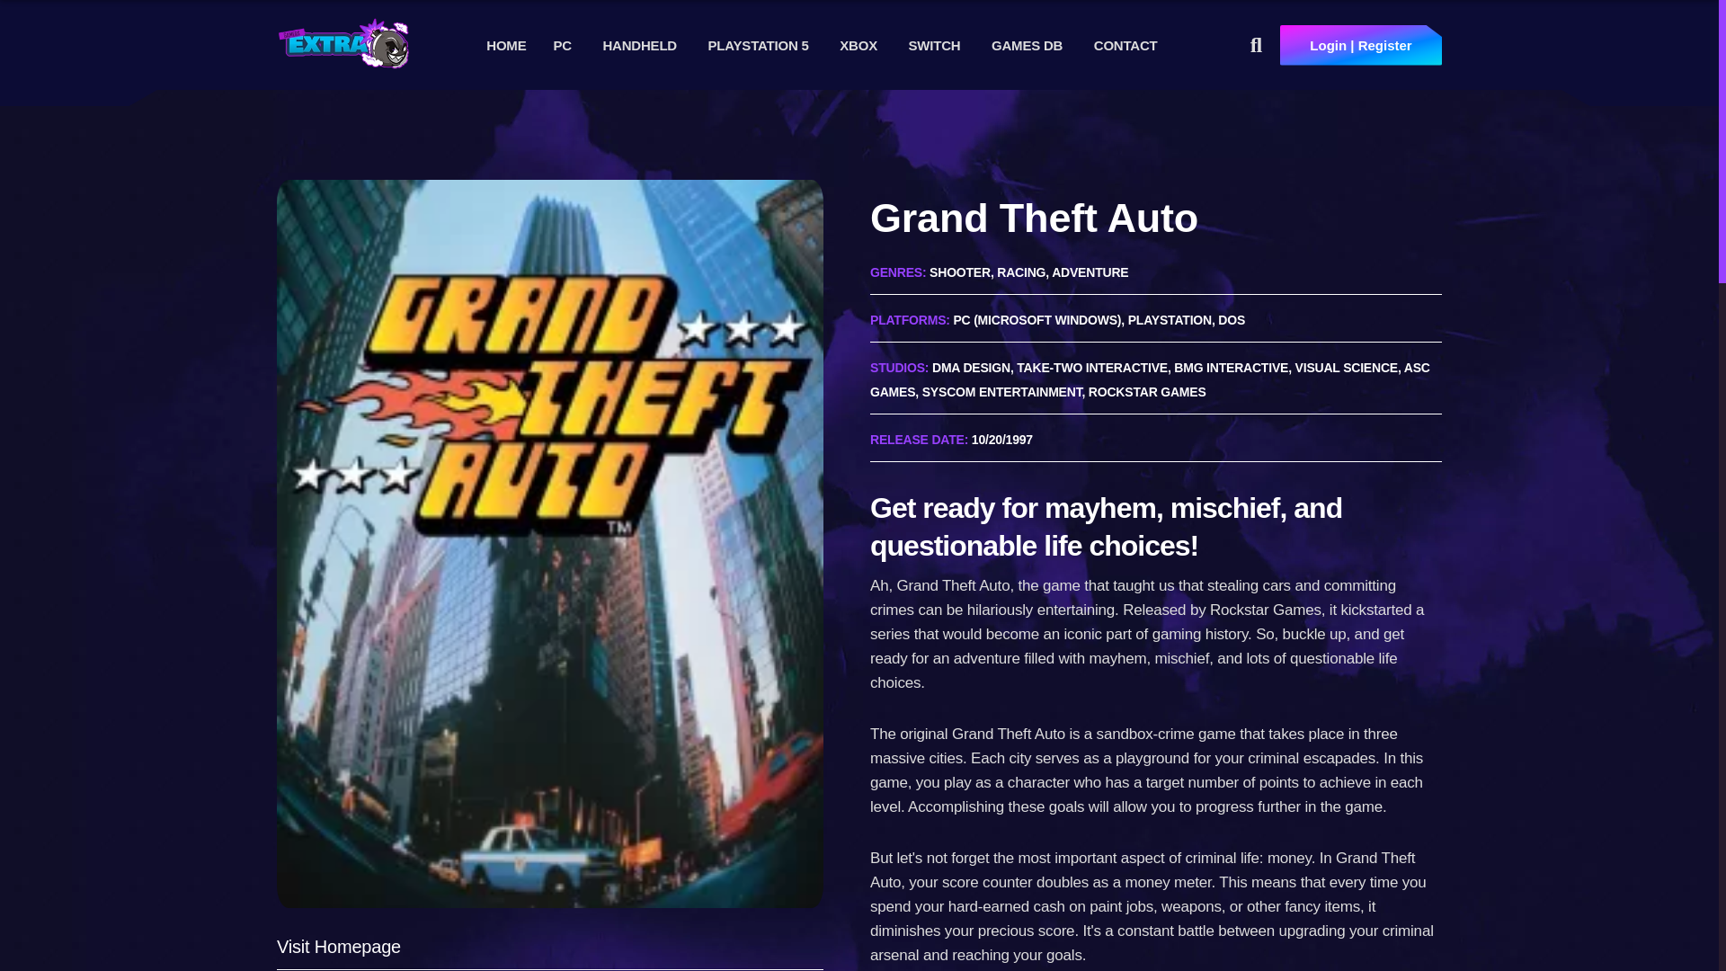 The image size is (1726, 971). Describe the element at coordinates (506, 45) in the screenshot. I see `HOME` at that location.